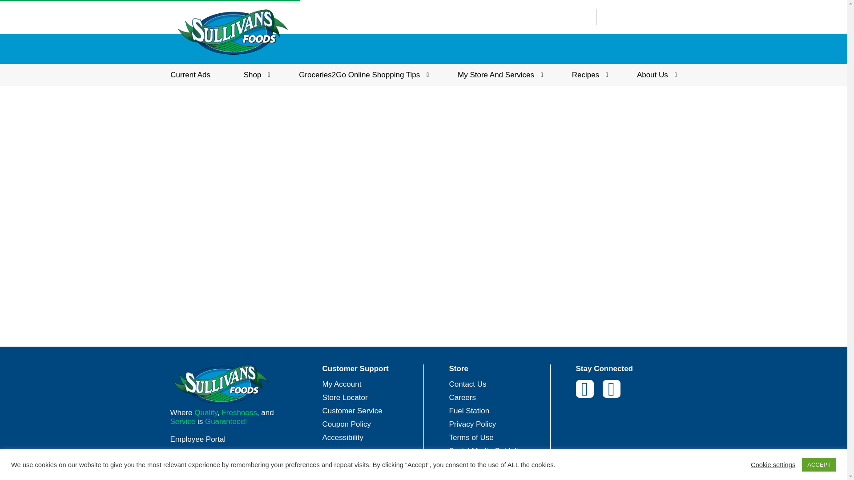  Describe the element at coordinates (231, 439) in the screenshot. I see `Employee Portal` at that location.